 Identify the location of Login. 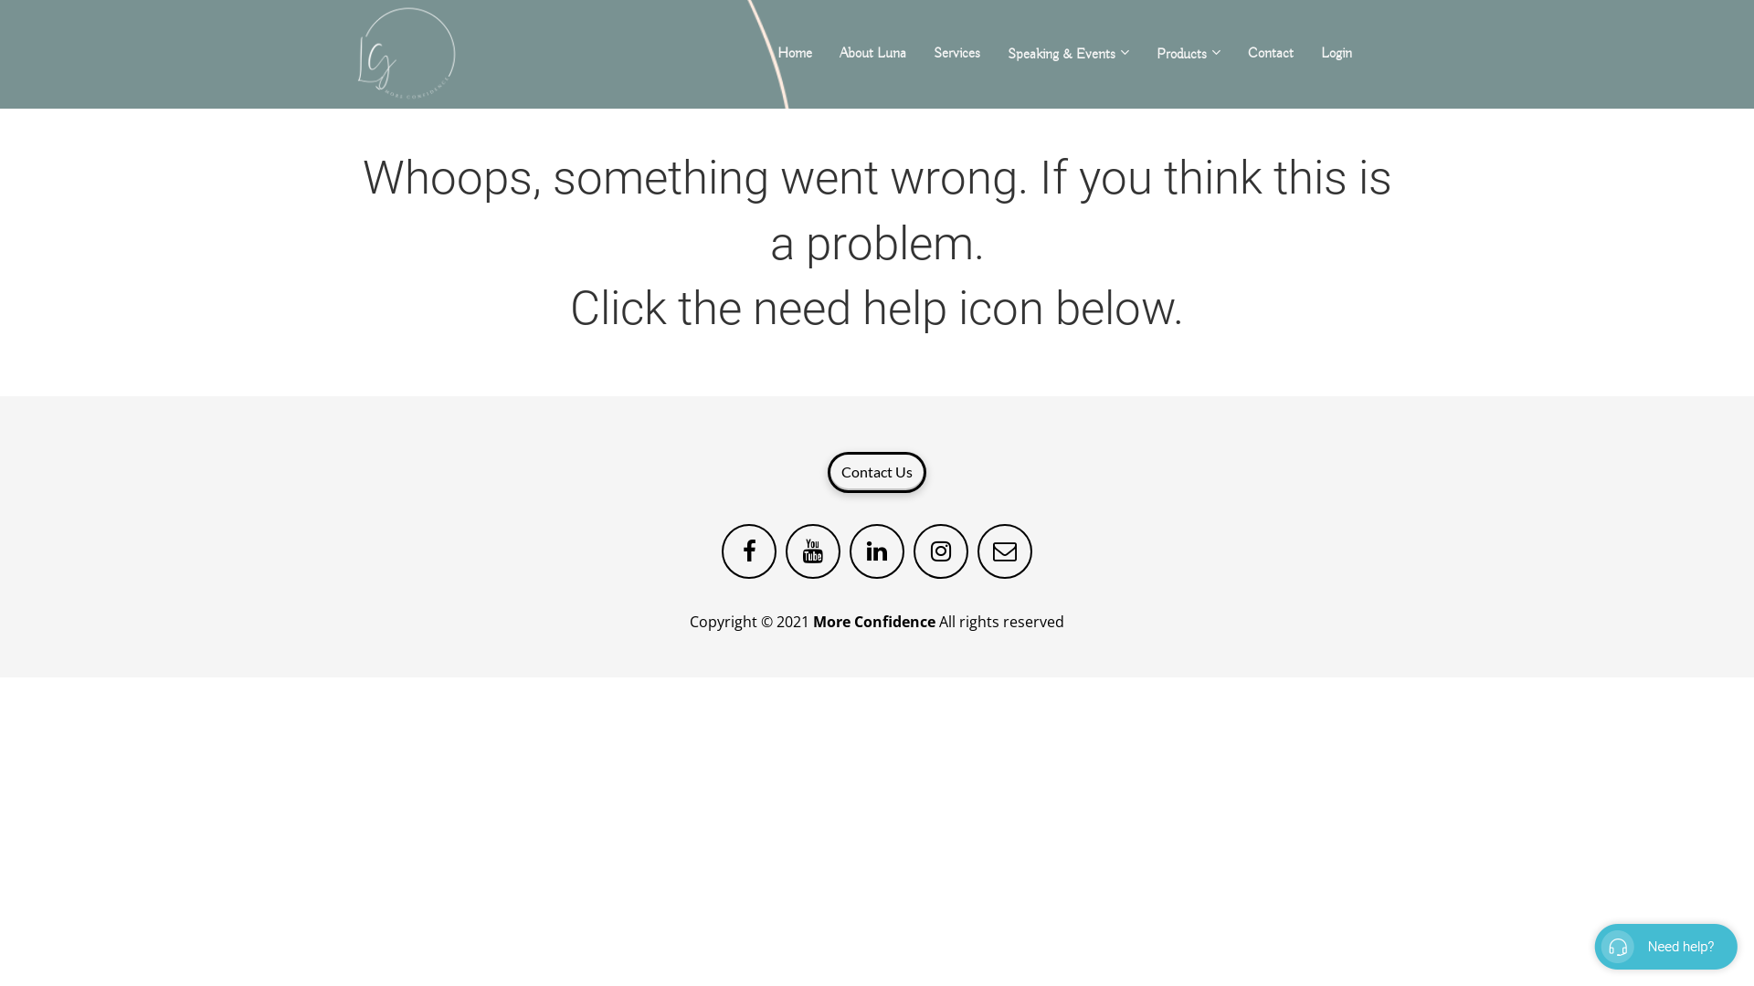
(1337, 54).